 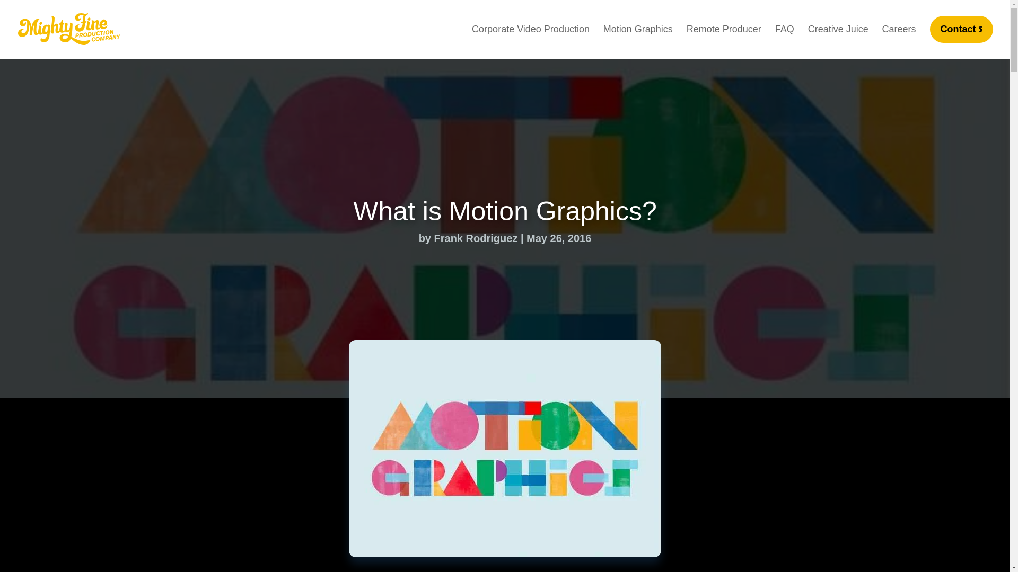 What do you see at coordinates (962, 30) in the screenshot?
I see `Contact` at bounding box center [962, 30].